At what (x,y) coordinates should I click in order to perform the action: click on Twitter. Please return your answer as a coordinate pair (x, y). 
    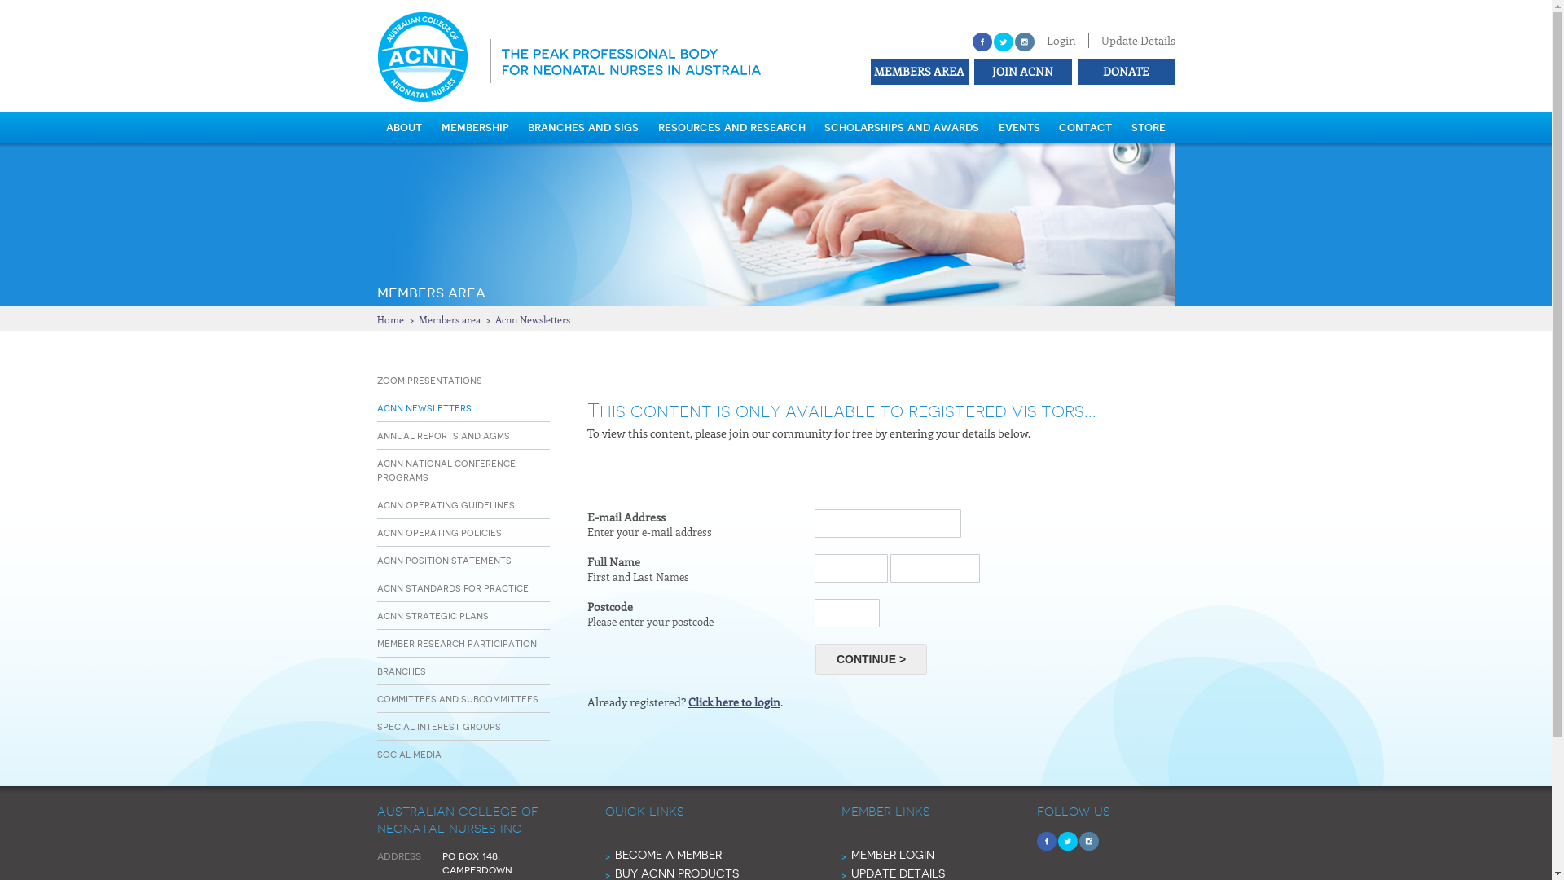
    Looking at the image, I should click on (1067, 841).